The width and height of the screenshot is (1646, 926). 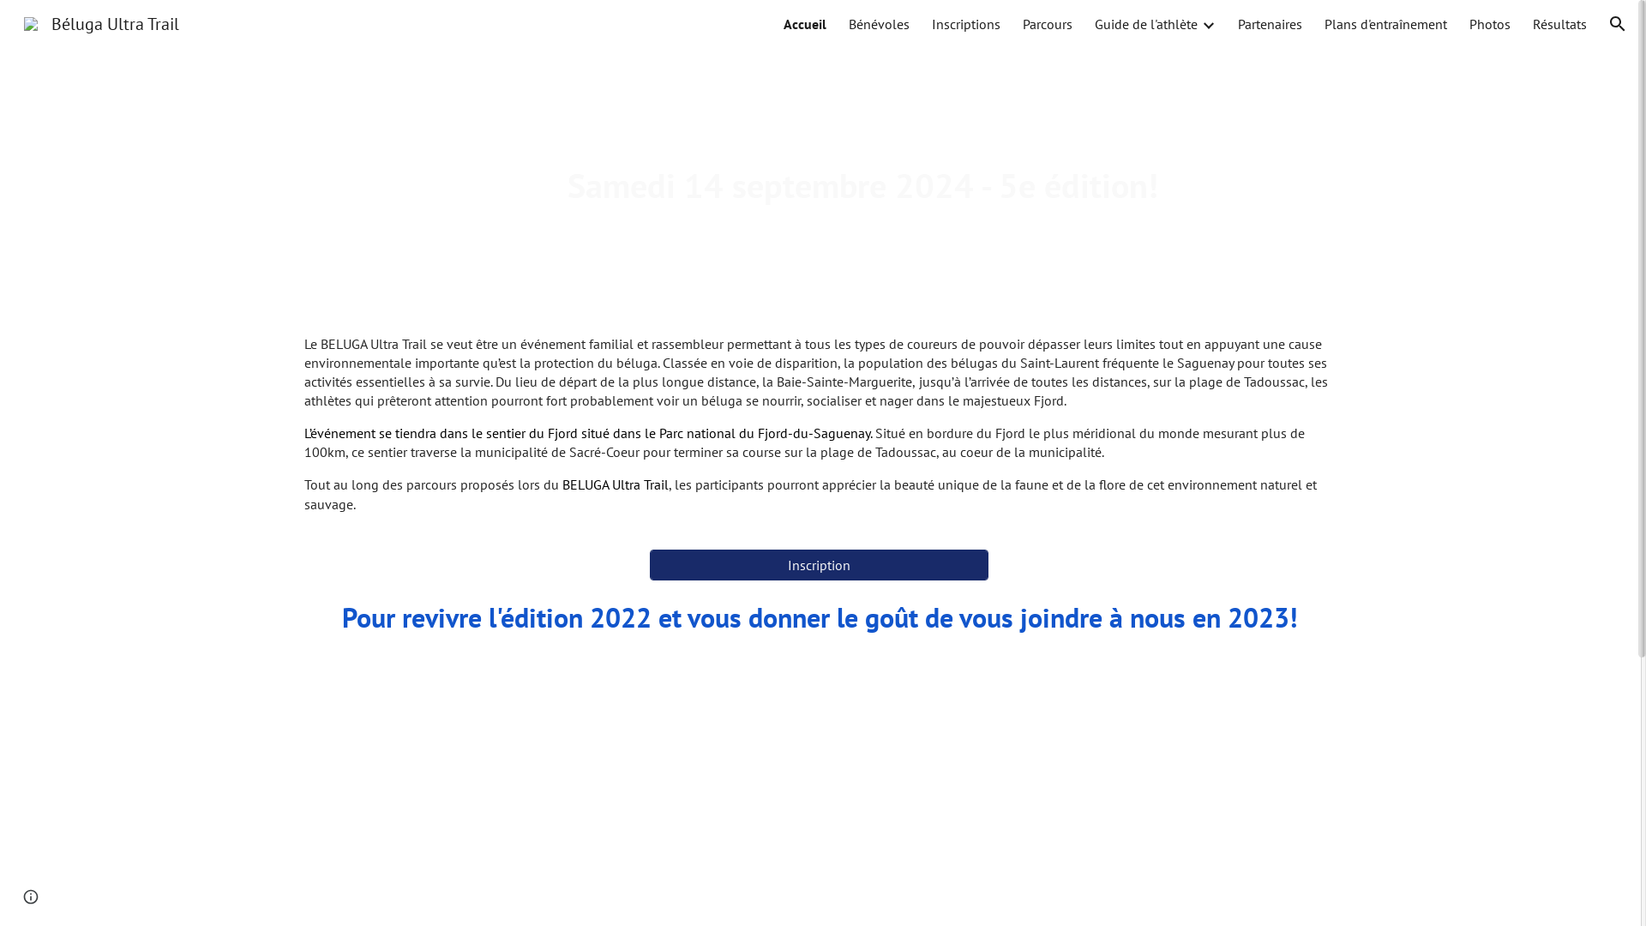 I want to click on Inscriptions, so click(x=966, y=24).